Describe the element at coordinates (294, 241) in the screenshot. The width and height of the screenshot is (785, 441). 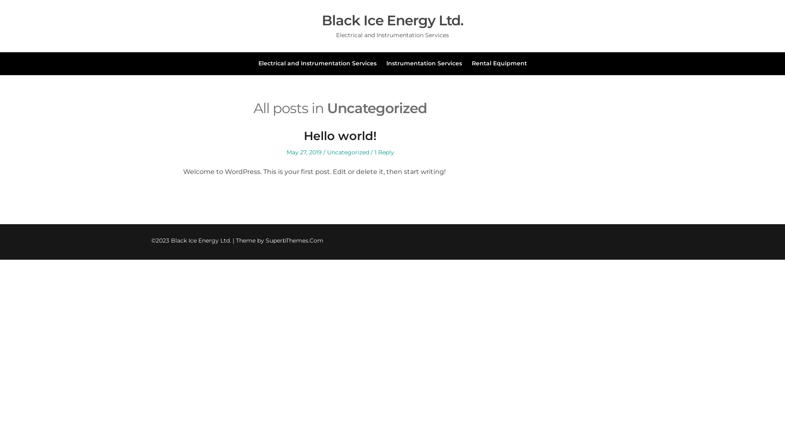
I see `SuperbThemes.Com` at that location.